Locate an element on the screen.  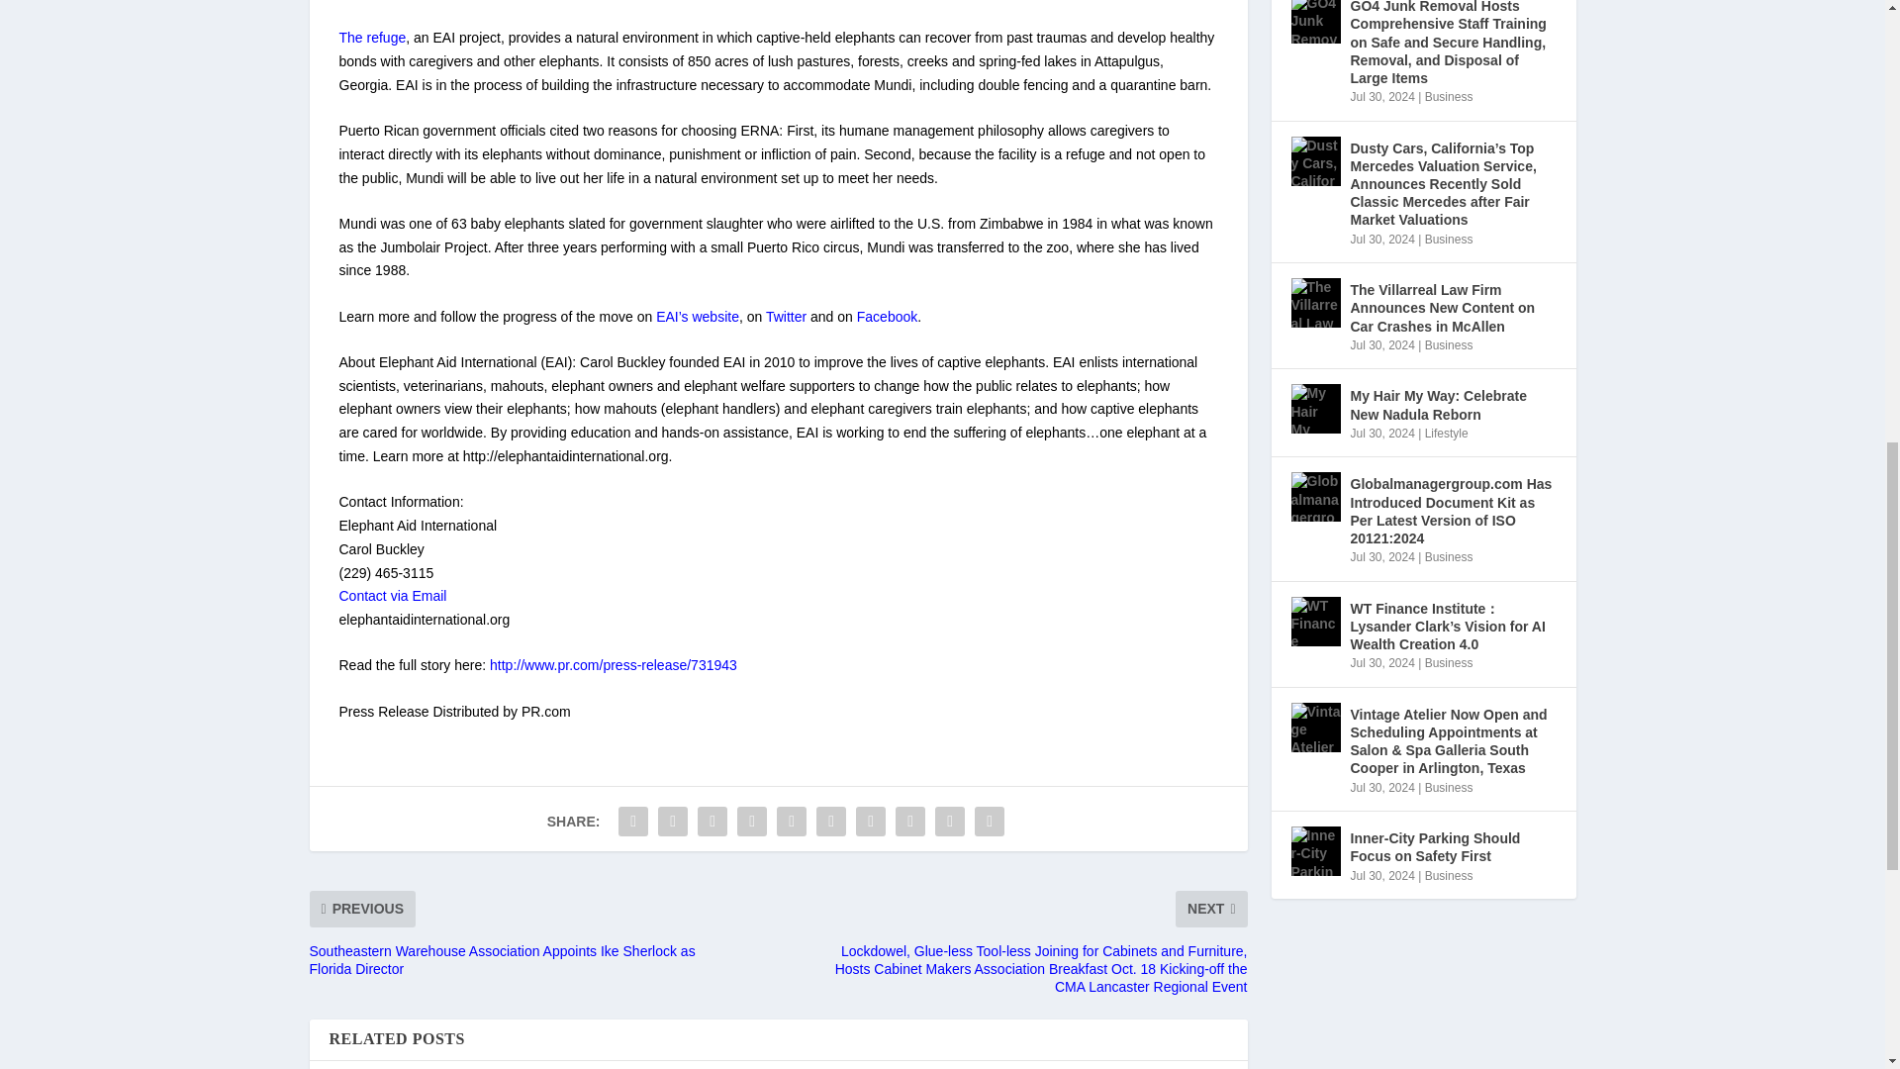
Contact via Email is located at coordinates (392, 596).